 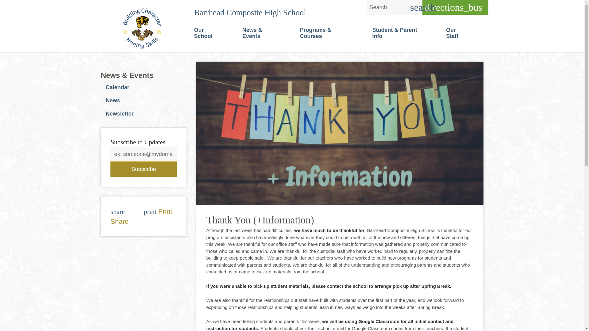 I want to click on Barrhead Composite High School, so click(x=145, y=29).